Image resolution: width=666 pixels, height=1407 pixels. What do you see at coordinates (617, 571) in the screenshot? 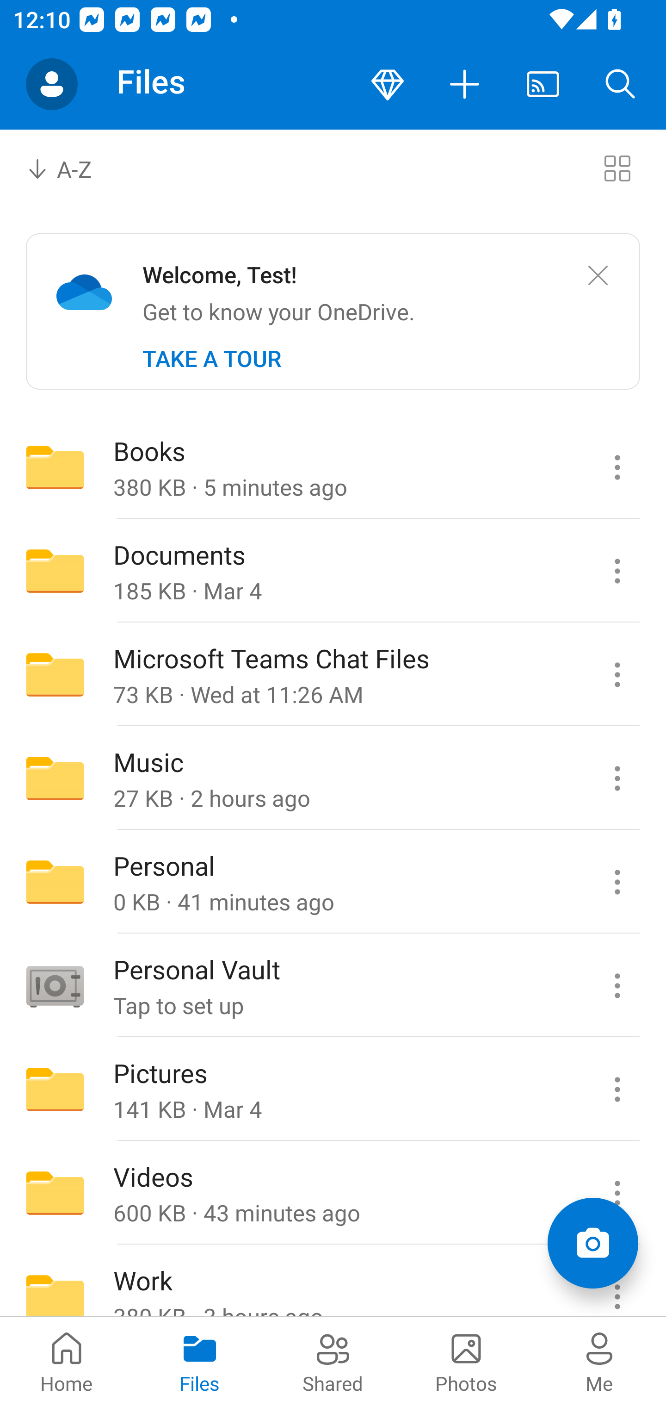
I see `Documents commands` at bounding box center [617, 571].